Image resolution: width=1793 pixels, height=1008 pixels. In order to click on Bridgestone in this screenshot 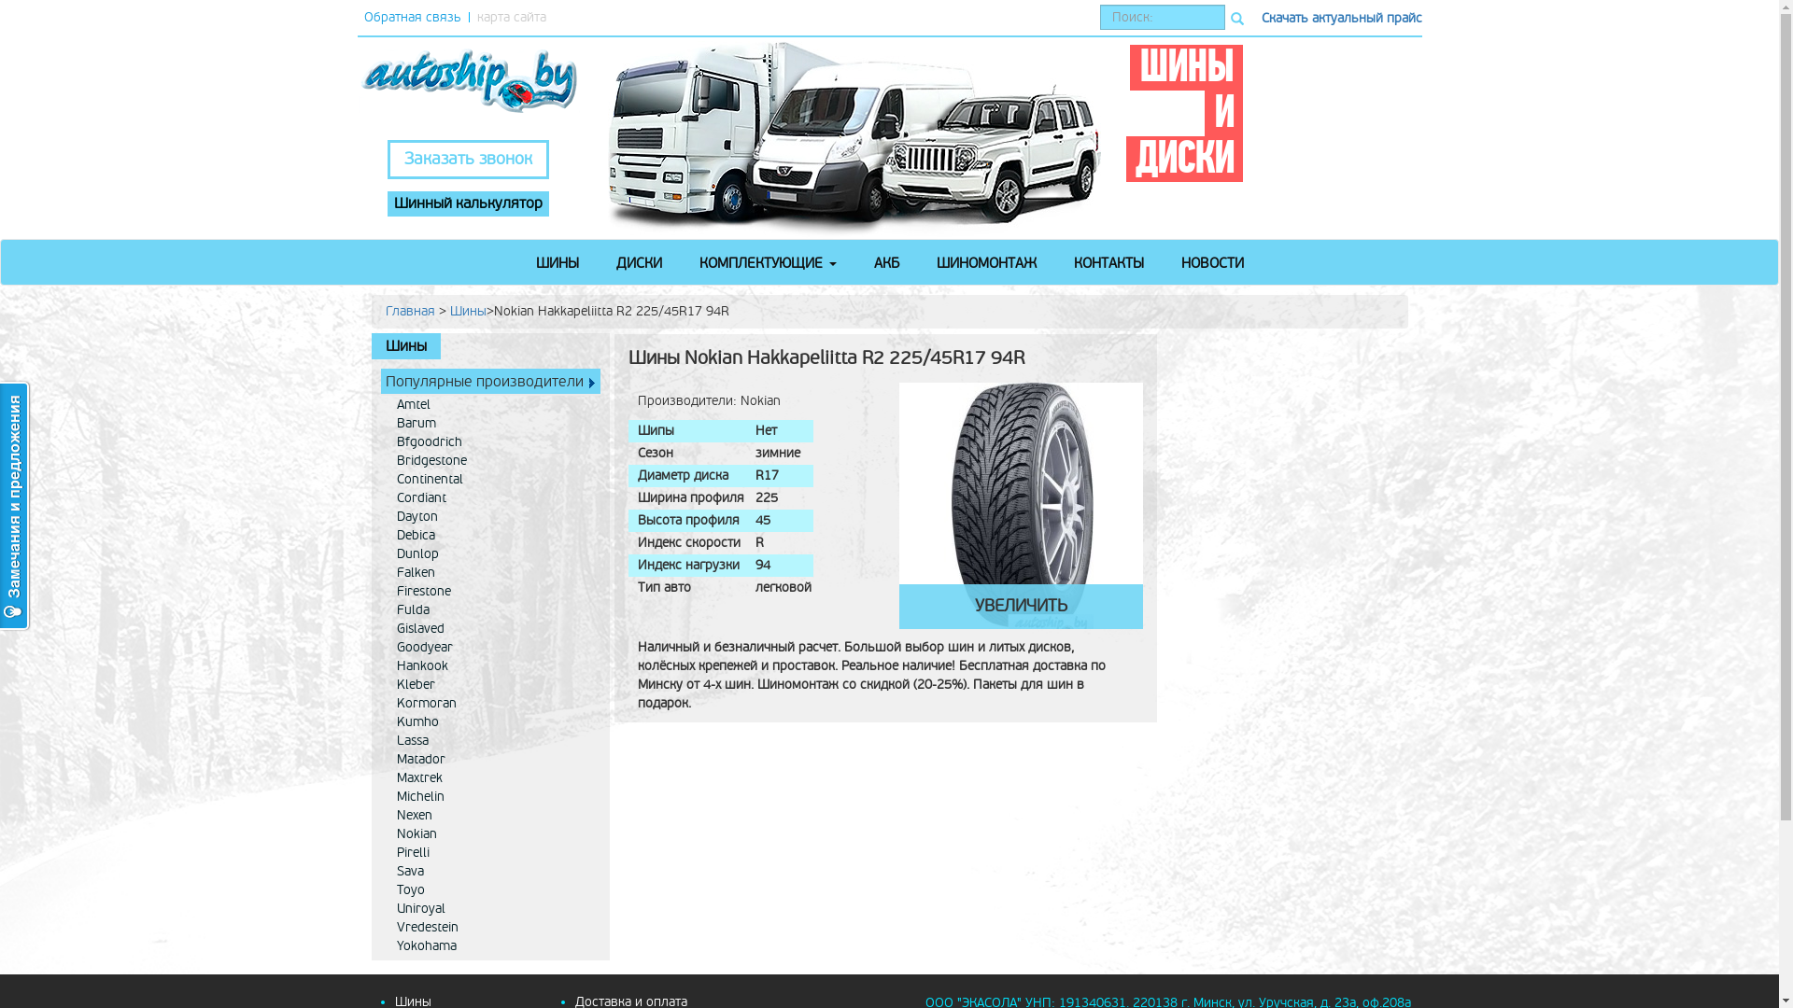, I will do `click(493, 461)`.